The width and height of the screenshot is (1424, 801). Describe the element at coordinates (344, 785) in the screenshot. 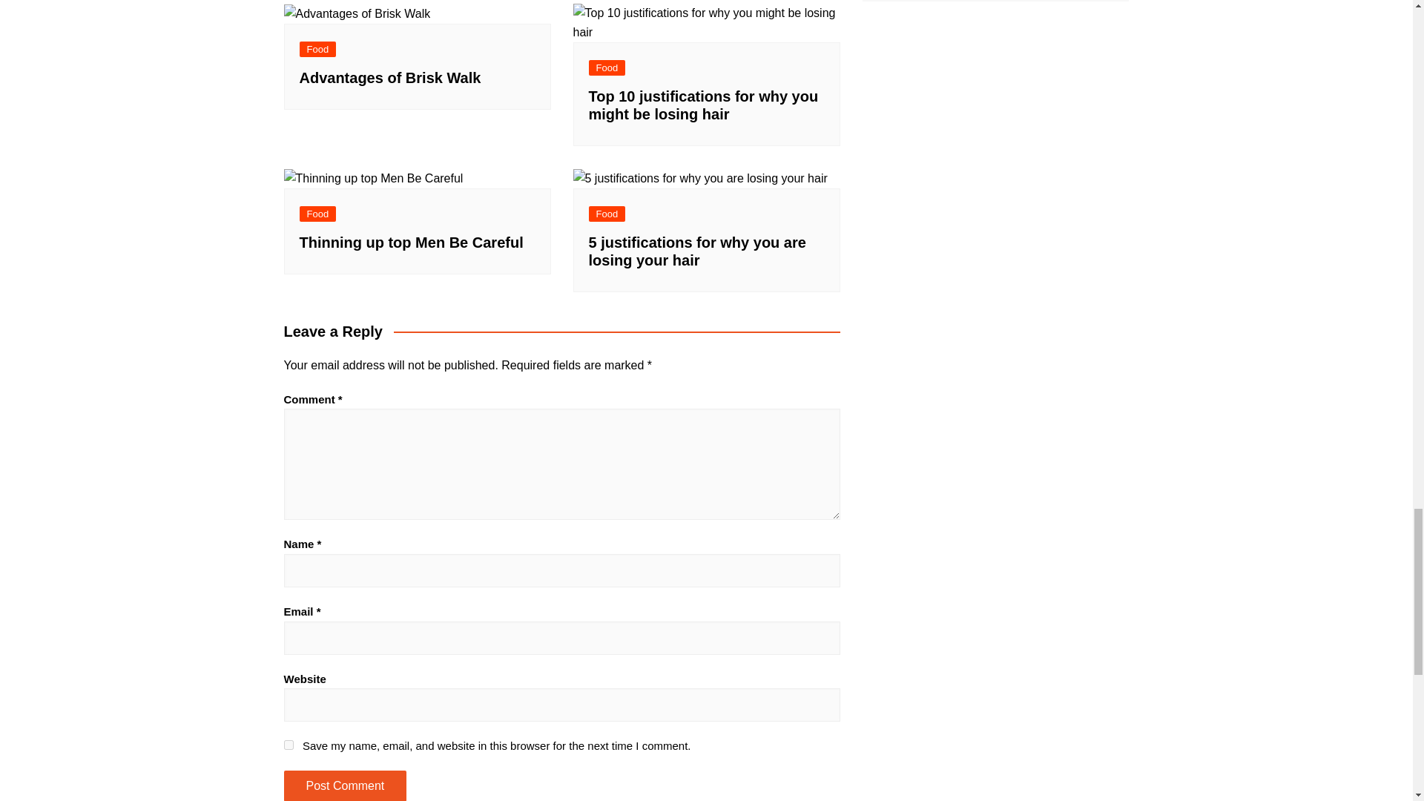

I see `Post Comment` at that location.